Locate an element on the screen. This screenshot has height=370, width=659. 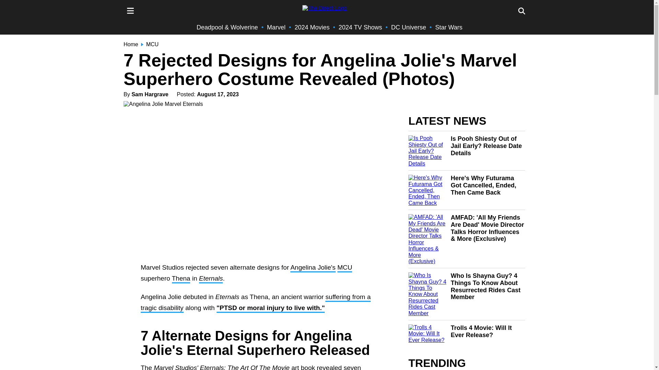
Marvel is located at coordinates (276, 27).